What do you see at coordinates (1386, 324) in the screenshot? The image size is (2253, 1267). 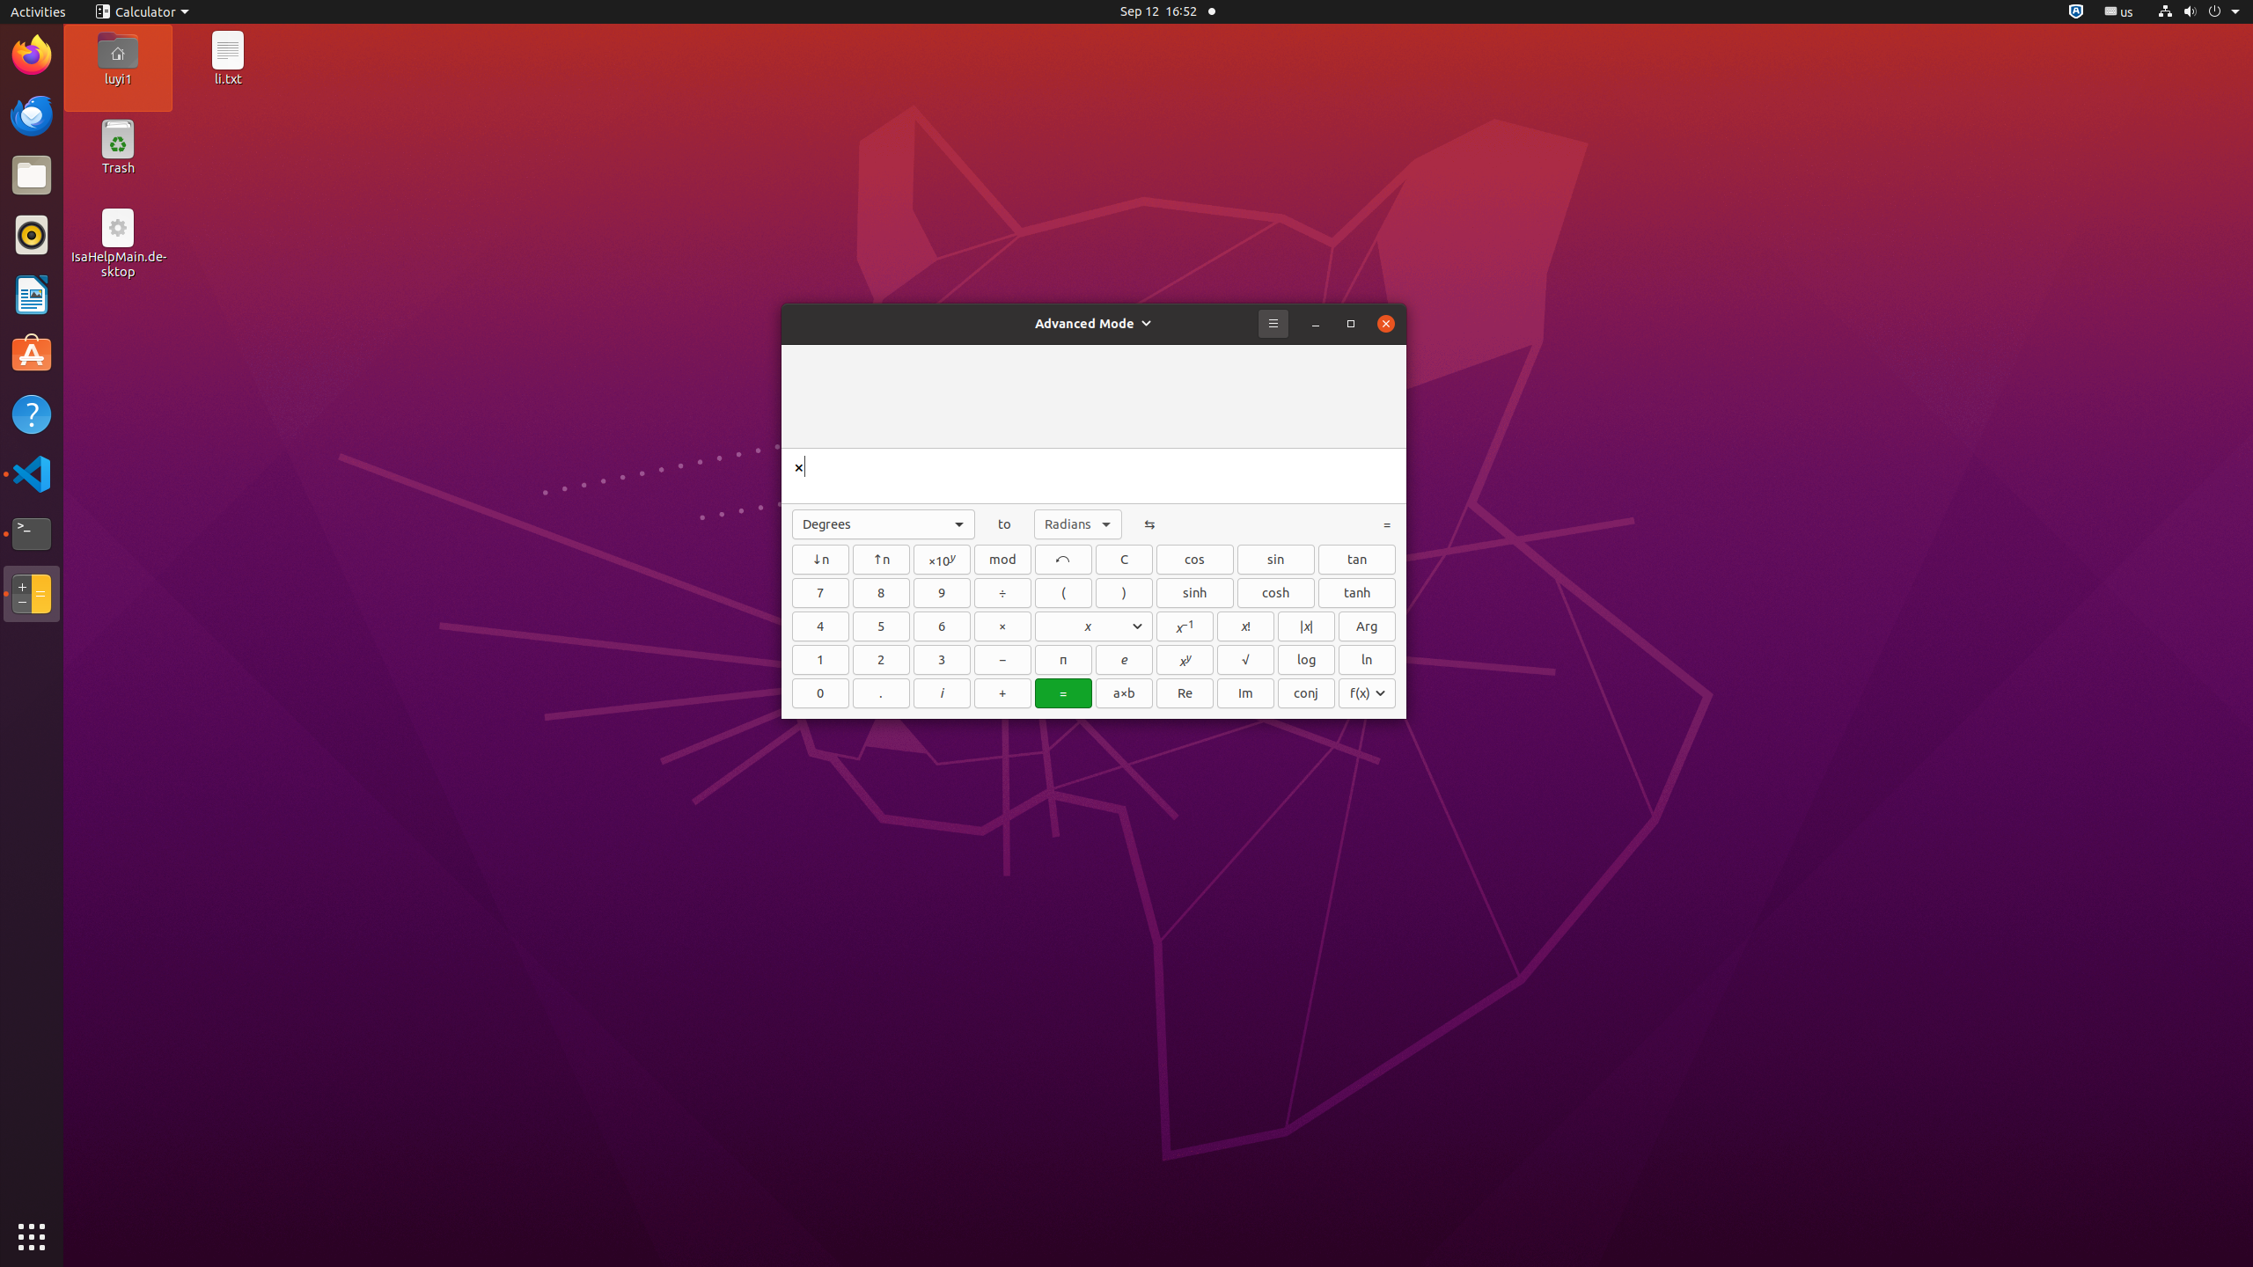 I see `Close` at bounding box center [1386, 324].